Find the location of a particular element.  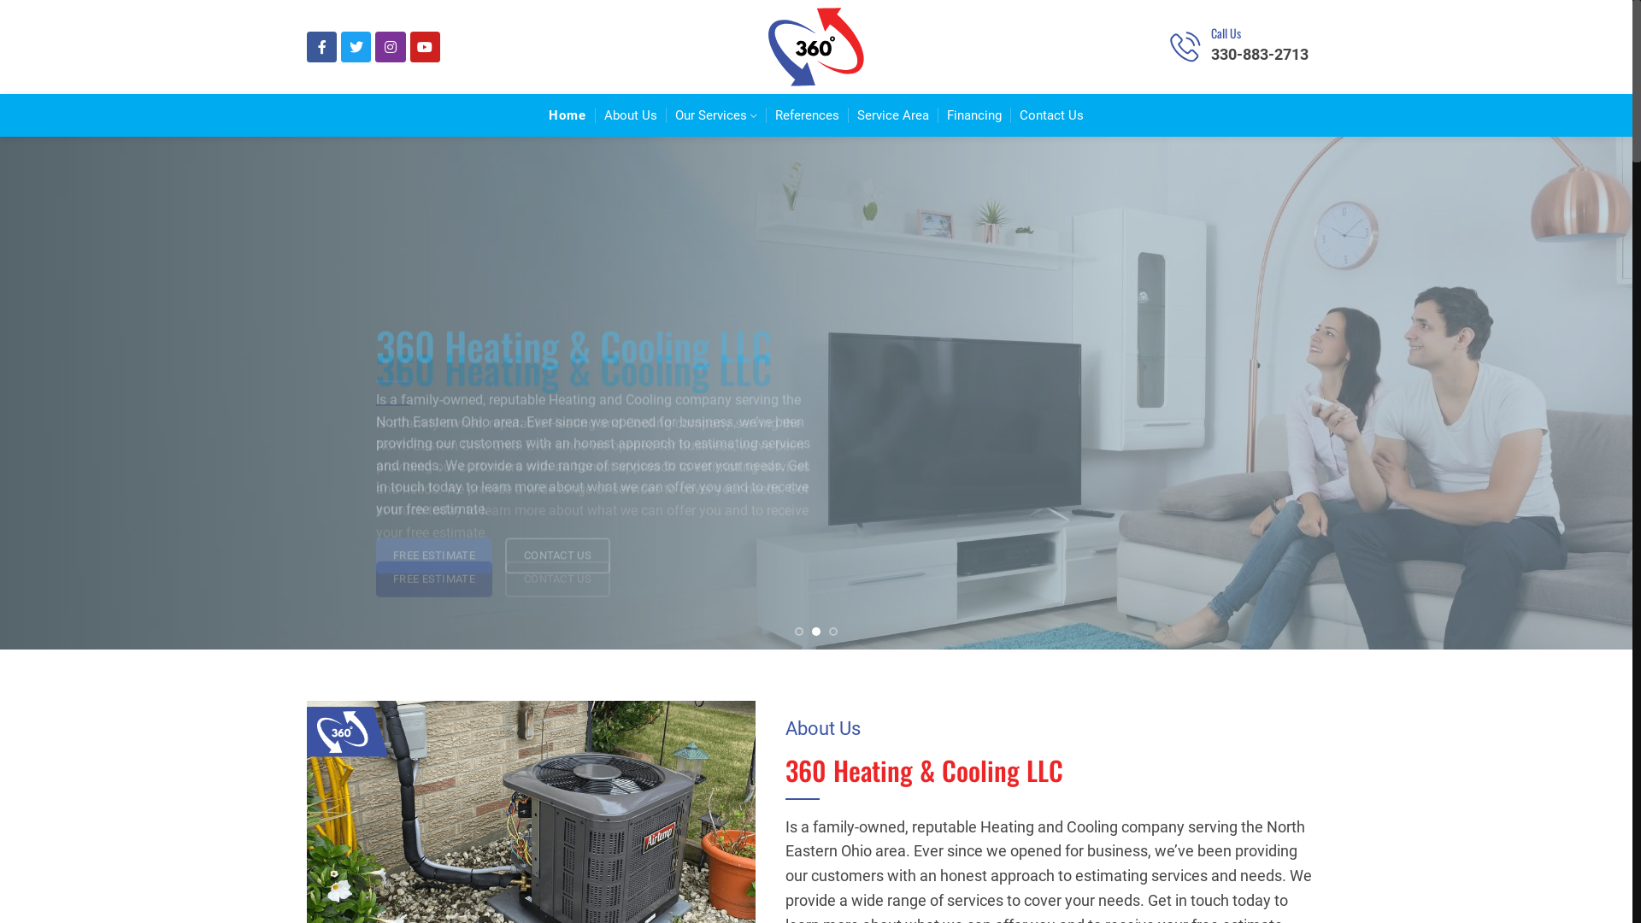

References is located at coordinates (807, 115).